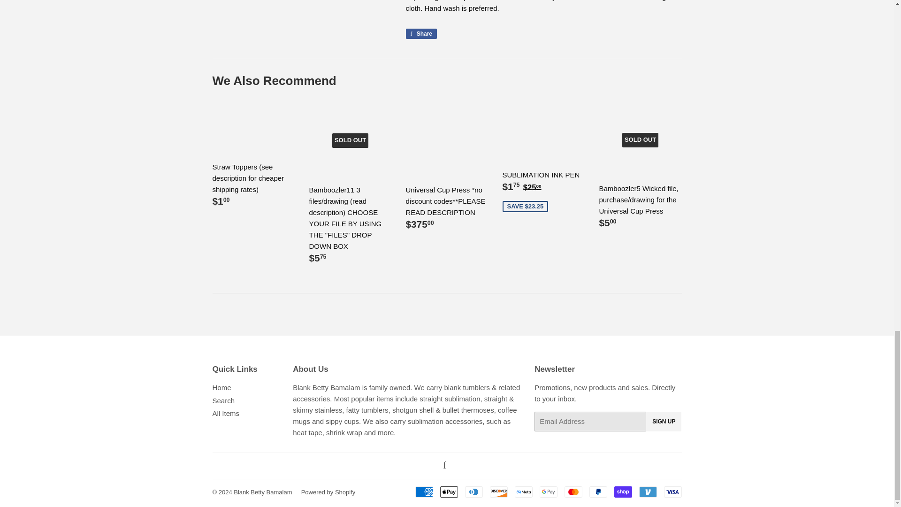  What do you see at coordinates (672, 492) in the screenshot?
I see `Visa` at bounding box center [672, 492].